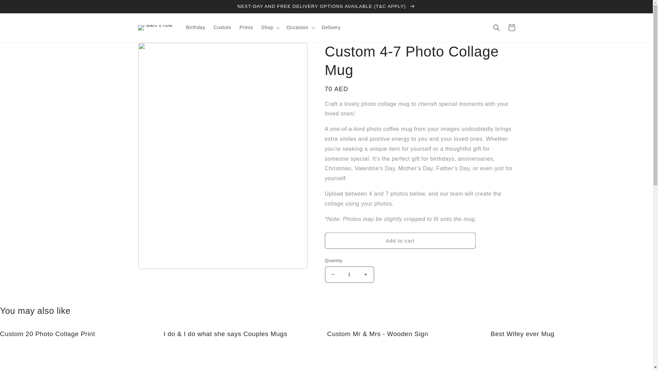 The height and width of the screenshot is (370, 658). What do you see at coordinates (21, 8) in the screenshot?
I see `Skip to content` at bounding box center [21, 8].